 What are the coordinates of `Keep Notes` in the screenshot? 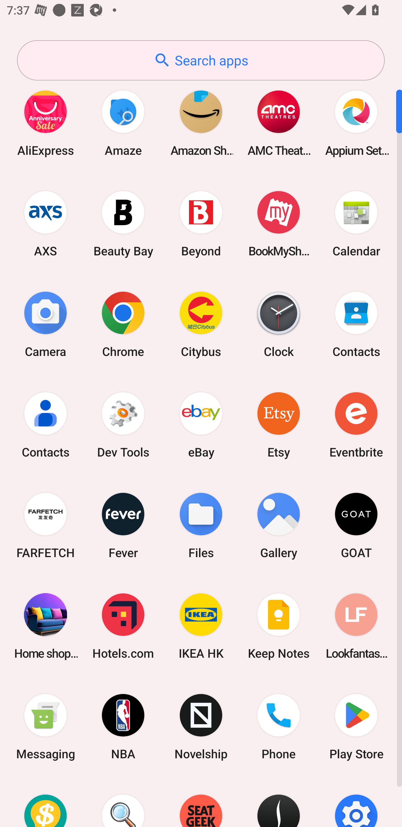 It's located at (279, 626).